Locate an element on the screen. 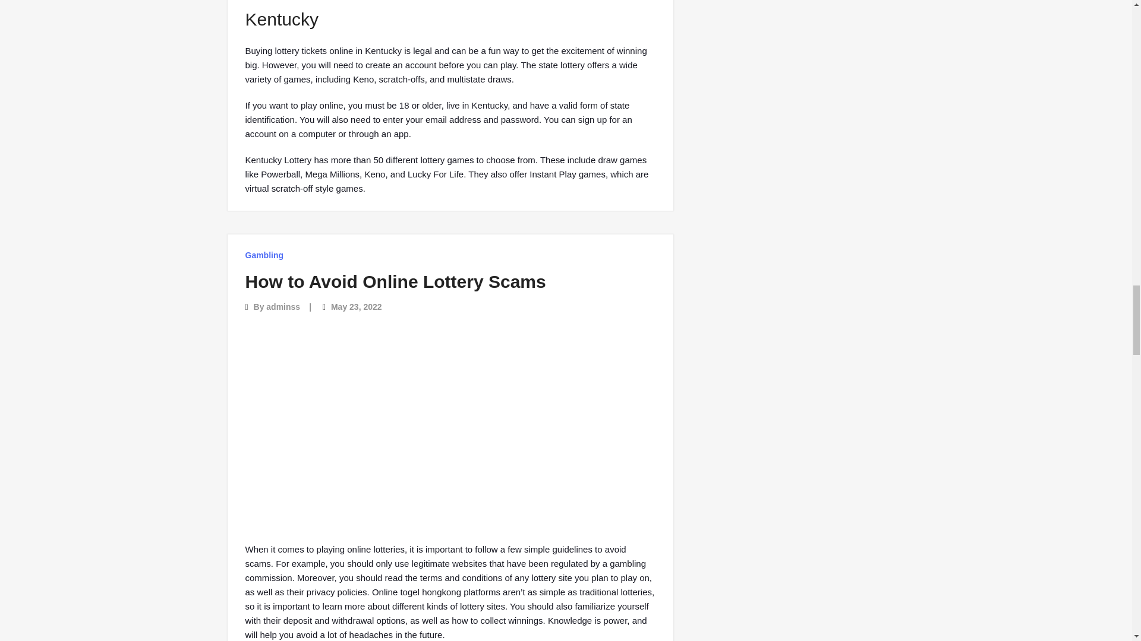 The image size is (1141, 641). adminss is located at coordinates (283, 306).